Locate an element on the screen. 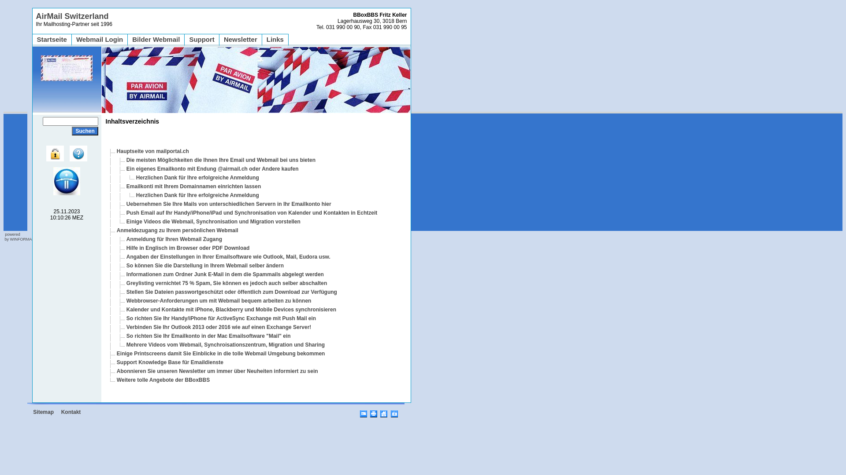  Startseite / Page is located at coordinates (384, 412).